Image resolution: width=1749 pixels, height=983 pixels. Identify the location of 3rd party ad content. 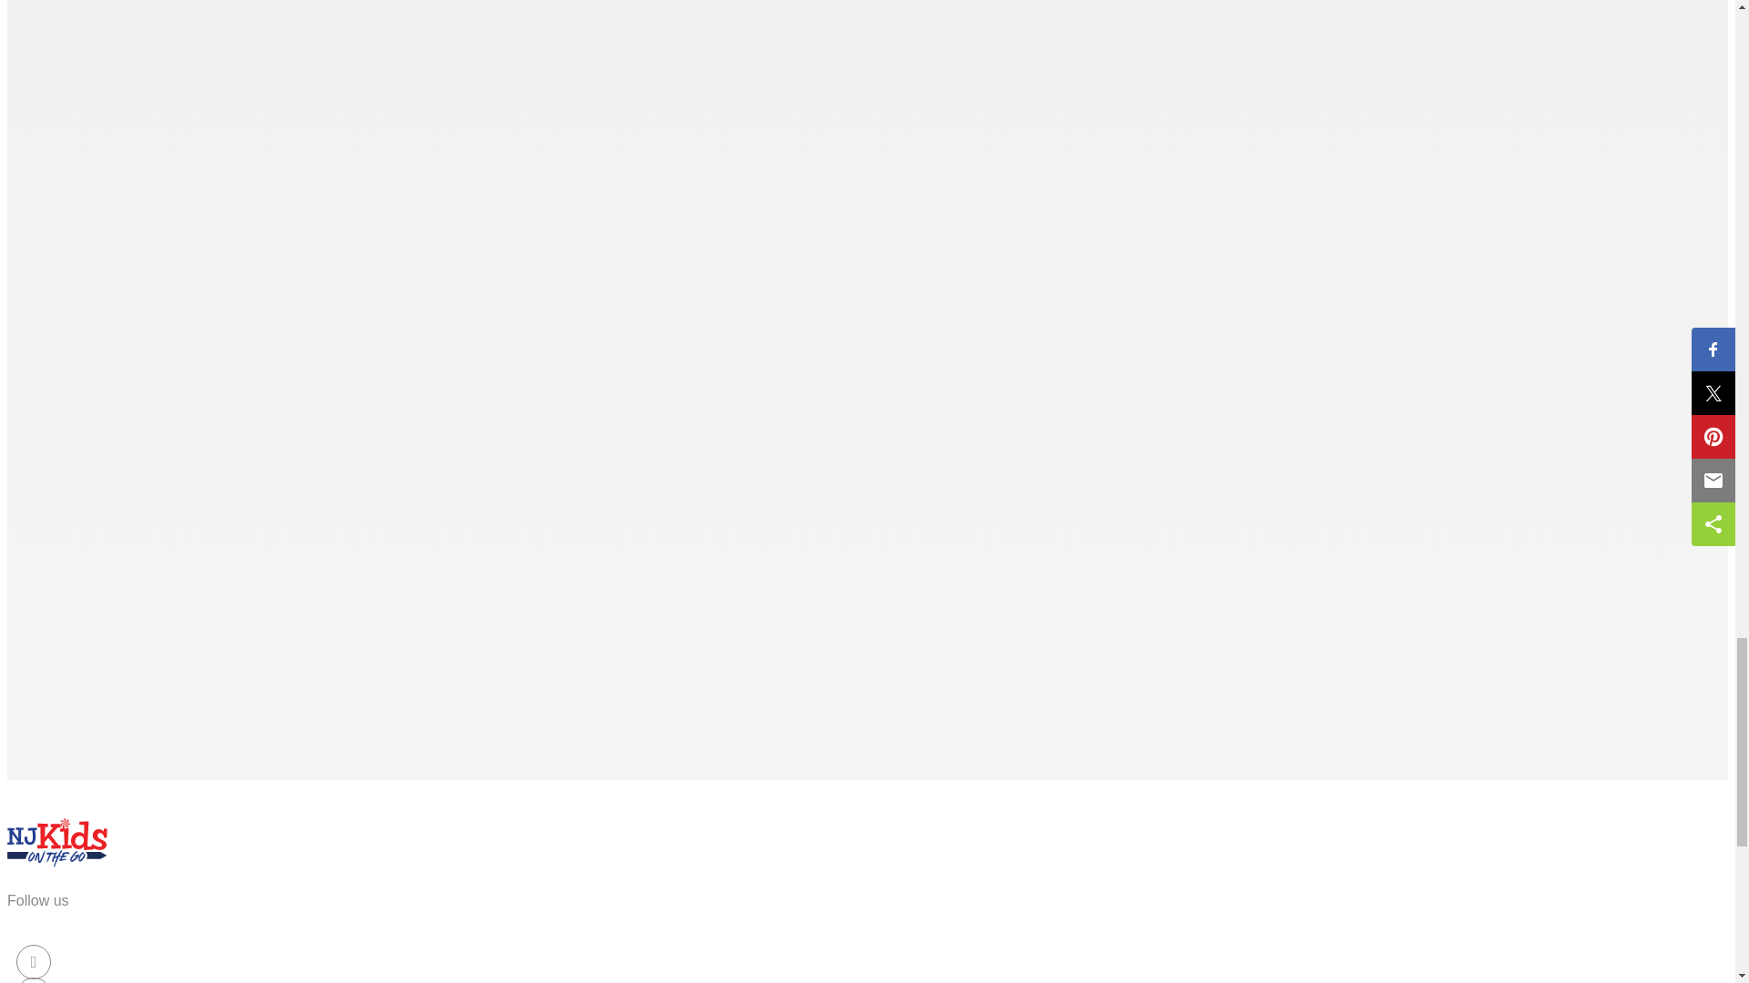
(143, 612).